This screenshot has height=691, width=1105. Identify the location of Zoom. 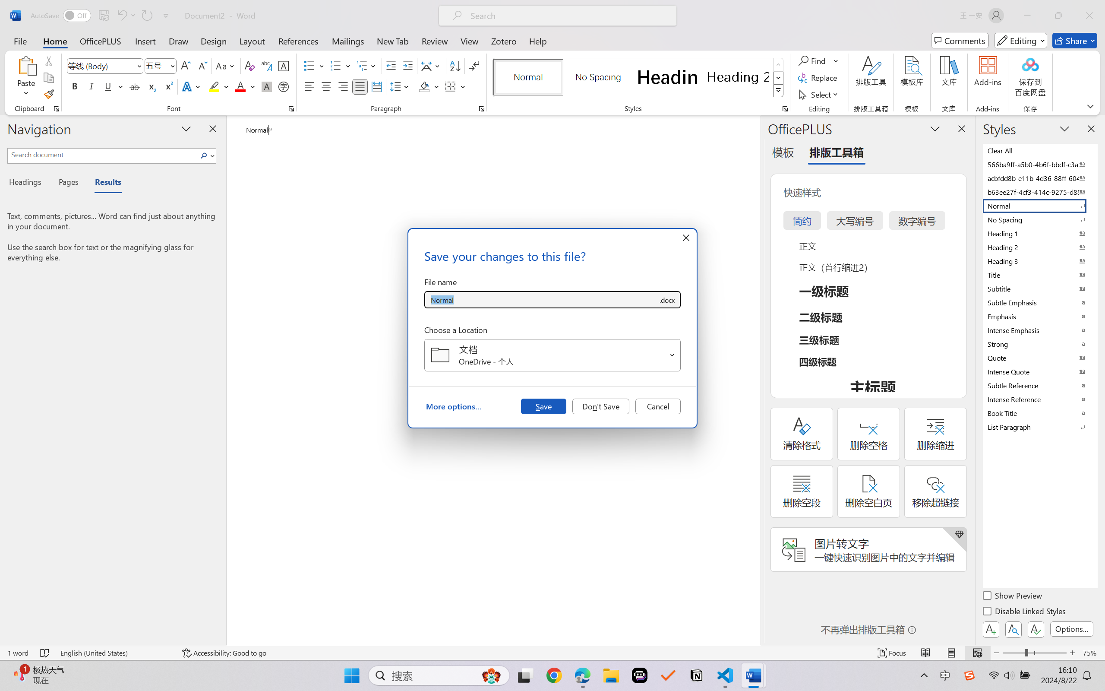
(1034, 653).